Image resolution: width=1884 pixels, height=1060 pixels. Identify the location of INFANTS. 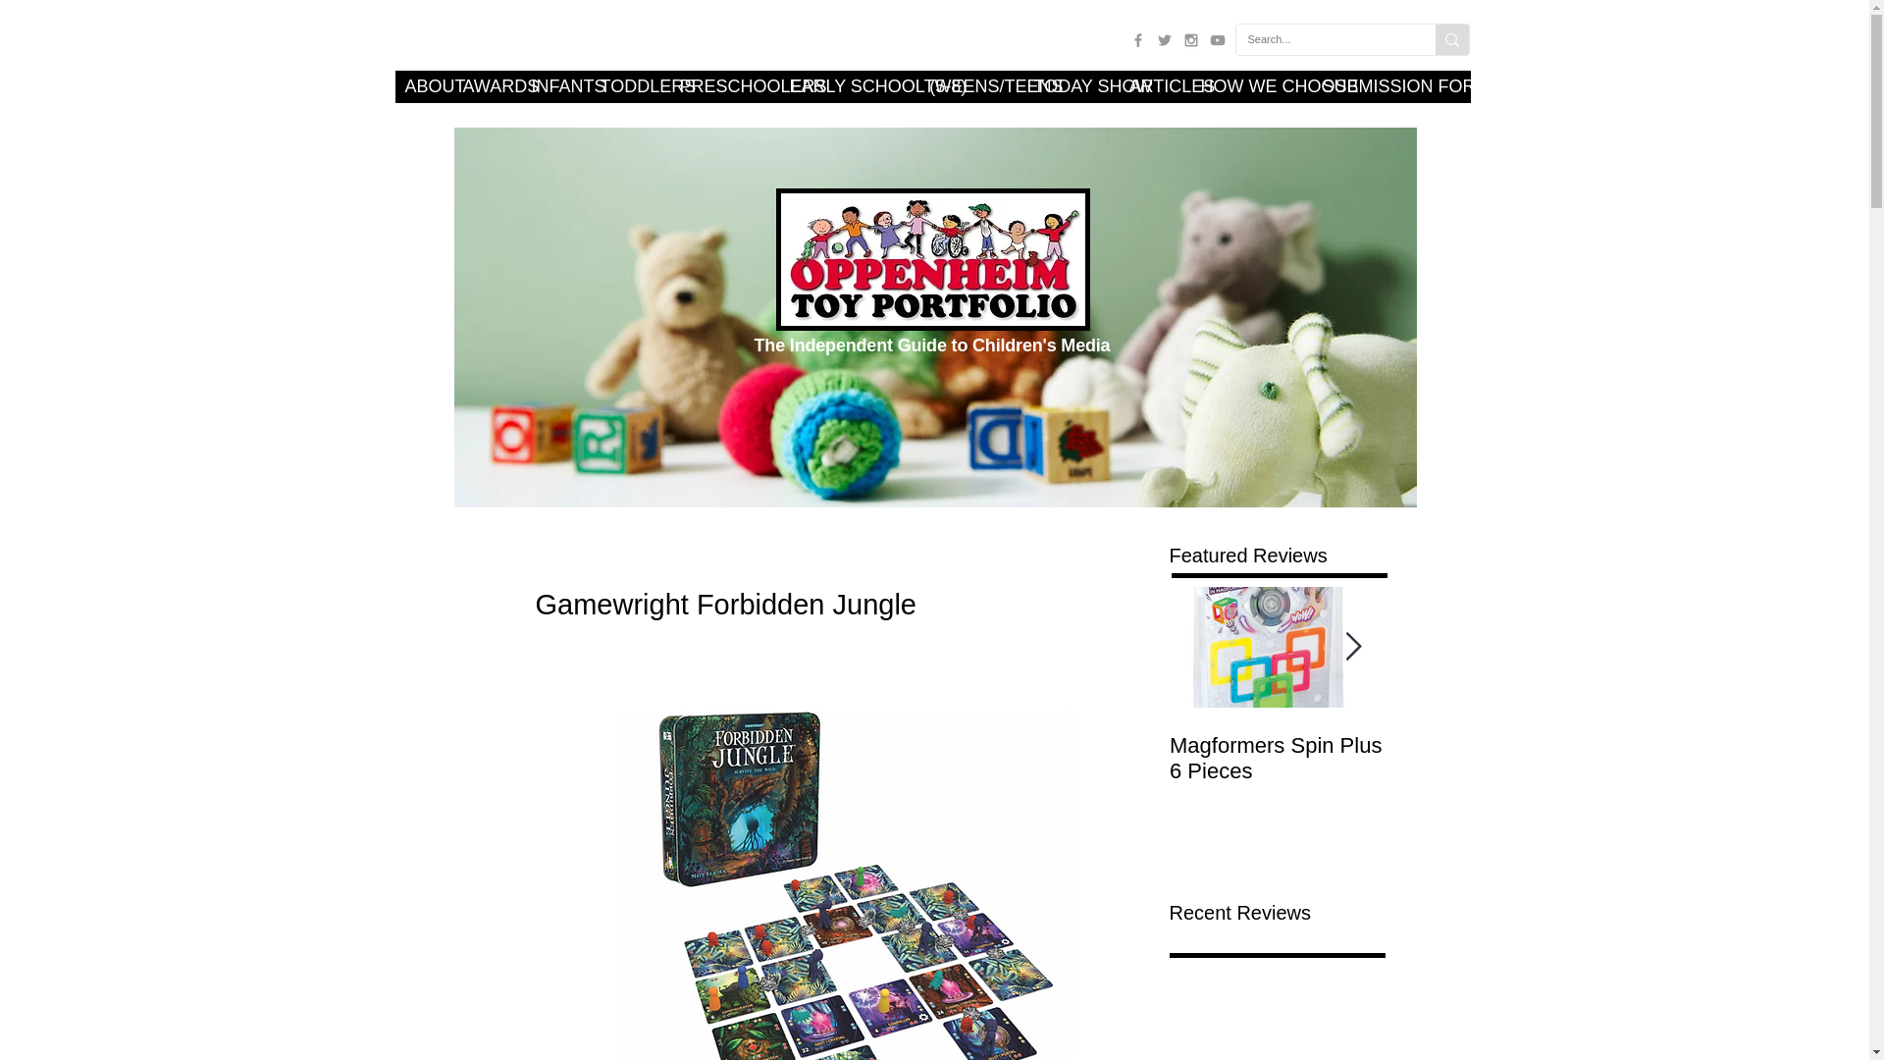
(555, 86).